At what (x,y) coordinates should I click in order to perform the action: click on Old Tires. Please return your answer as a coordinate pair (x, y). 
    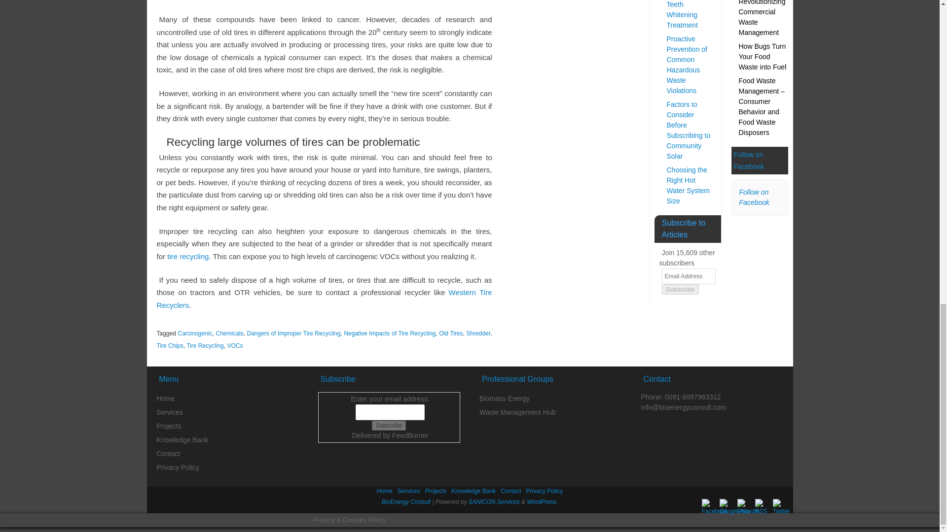
    Looking at the image, I should click on (451, 333).